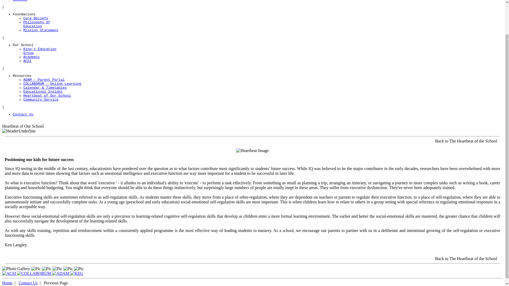 The image size is (509, 286). Describe the element at coordinates (43, 92) in the screenshot. I see `Educational Insight` at that location.